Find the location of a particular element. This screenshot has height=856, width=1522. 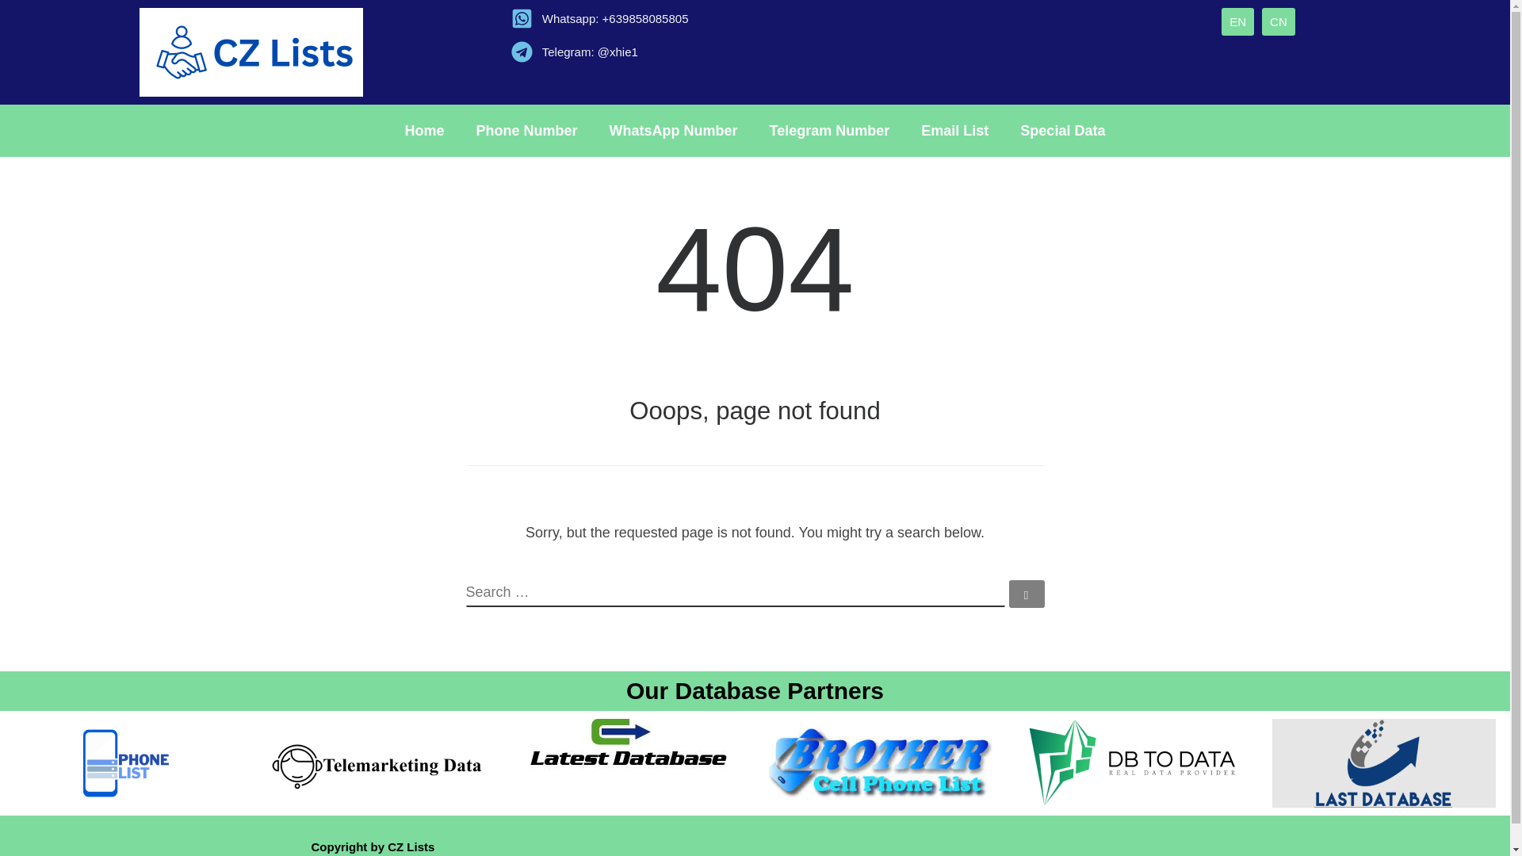

Telegram Number is located at coordinates (829, 130).